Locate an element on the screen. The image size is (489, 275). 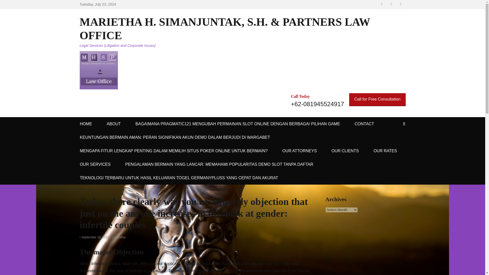
OUR SERVICES is located at coordinates (95, 164).